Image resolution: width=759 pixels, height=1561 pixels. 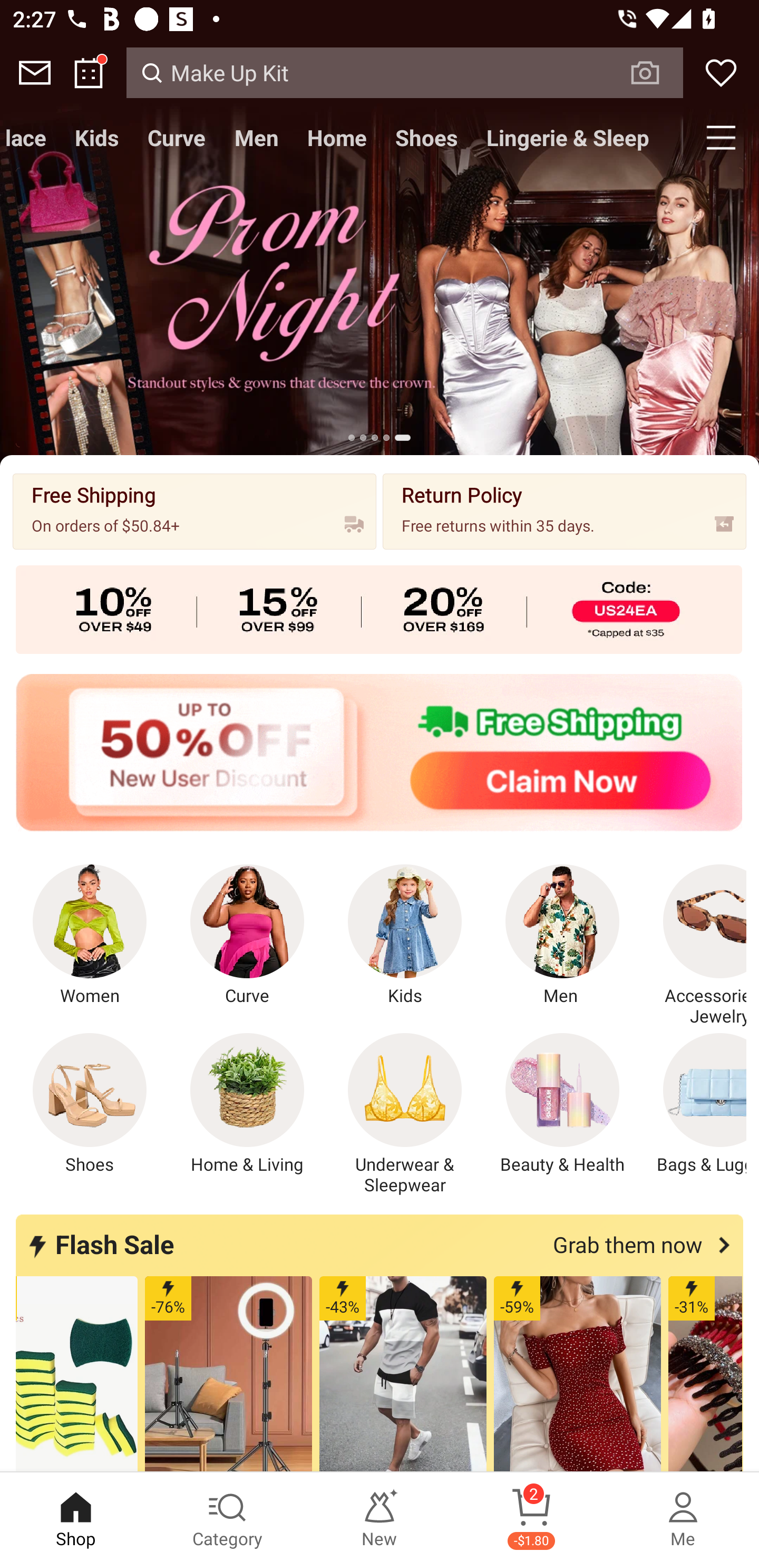 What do you see at coordinates (405, 1114) in the screenshot?
I see `Underwear & Sleepwear` at bounding box center [405, 1114].